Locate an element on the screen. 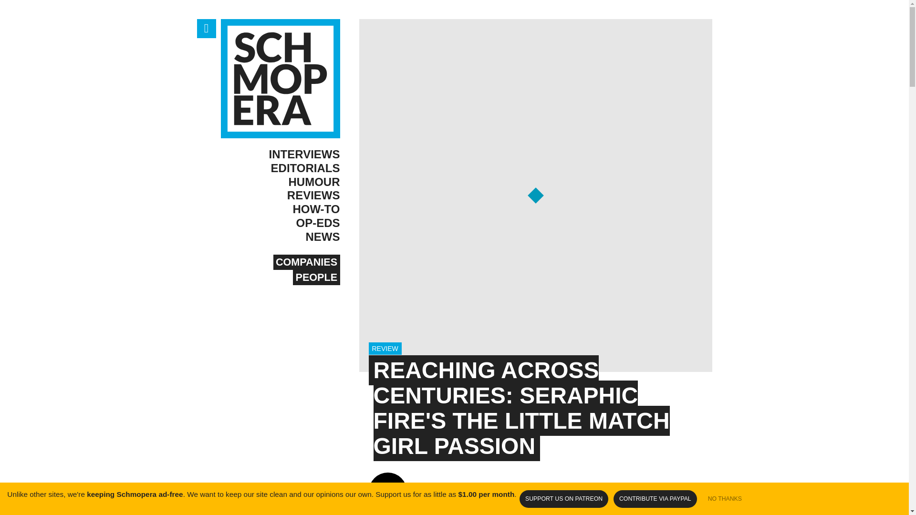 This screenshot has width=916, height=515. Primary Navigation is located at coordinates (206, 28).